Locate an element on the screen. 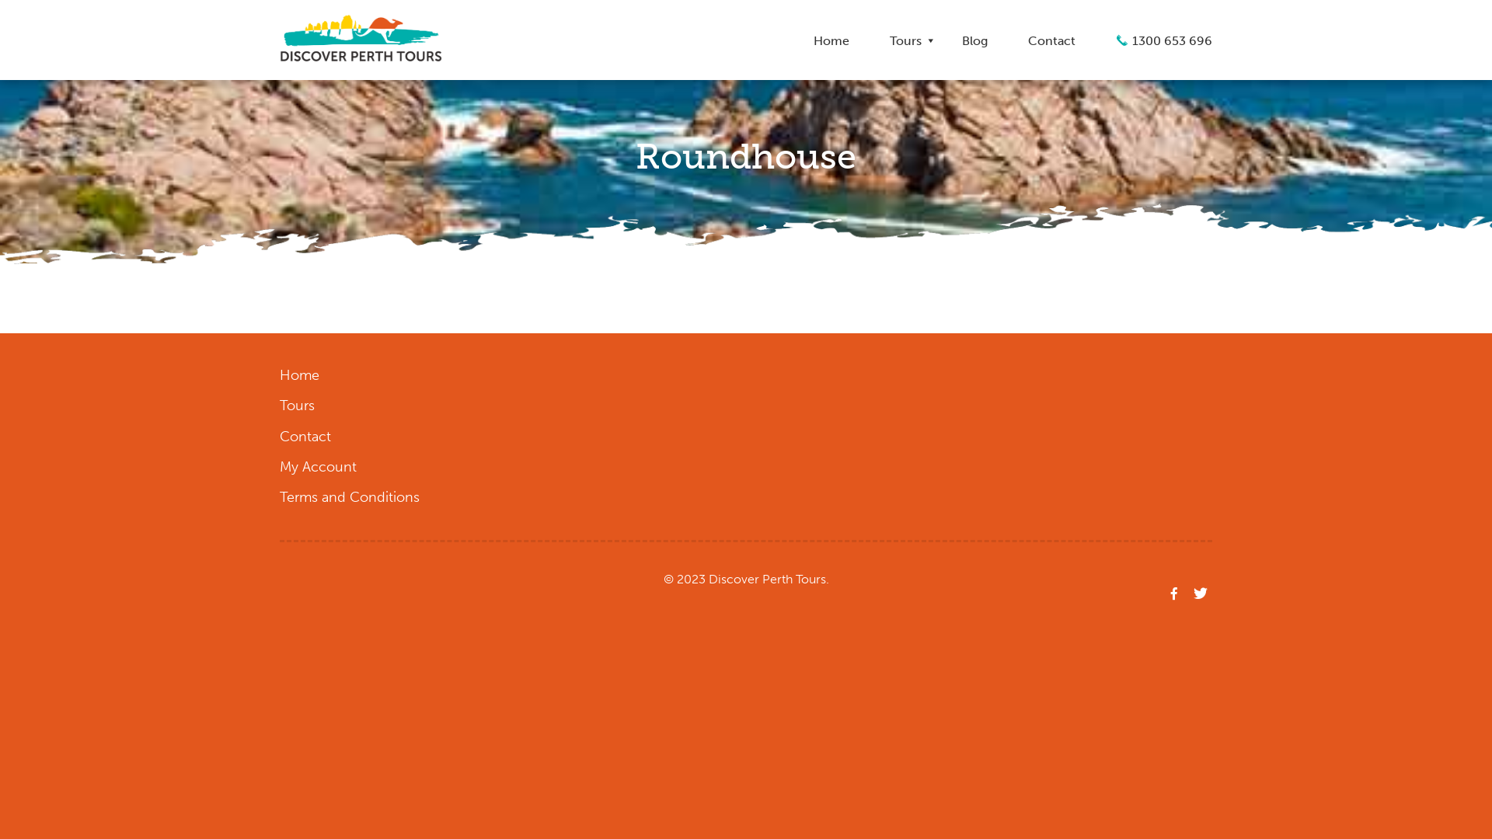 The image size is (1492, 839). facebook is located at coordinates (1174, 594).